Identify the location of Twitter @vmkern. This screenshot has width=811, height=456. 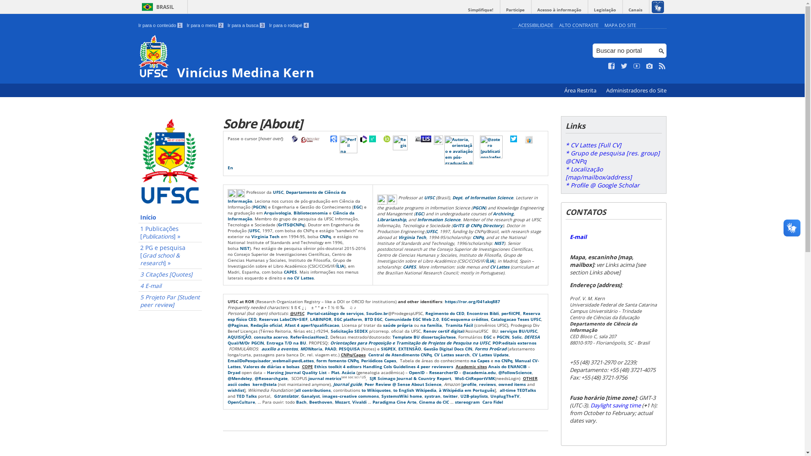
(514, 139).